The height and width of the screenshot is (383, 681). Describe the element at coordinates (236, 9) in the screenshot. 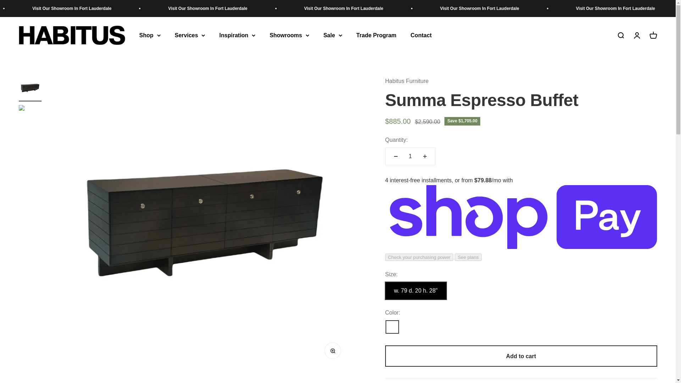

I see `Visit Our Showroom In Fort Lauderdale` at that location.